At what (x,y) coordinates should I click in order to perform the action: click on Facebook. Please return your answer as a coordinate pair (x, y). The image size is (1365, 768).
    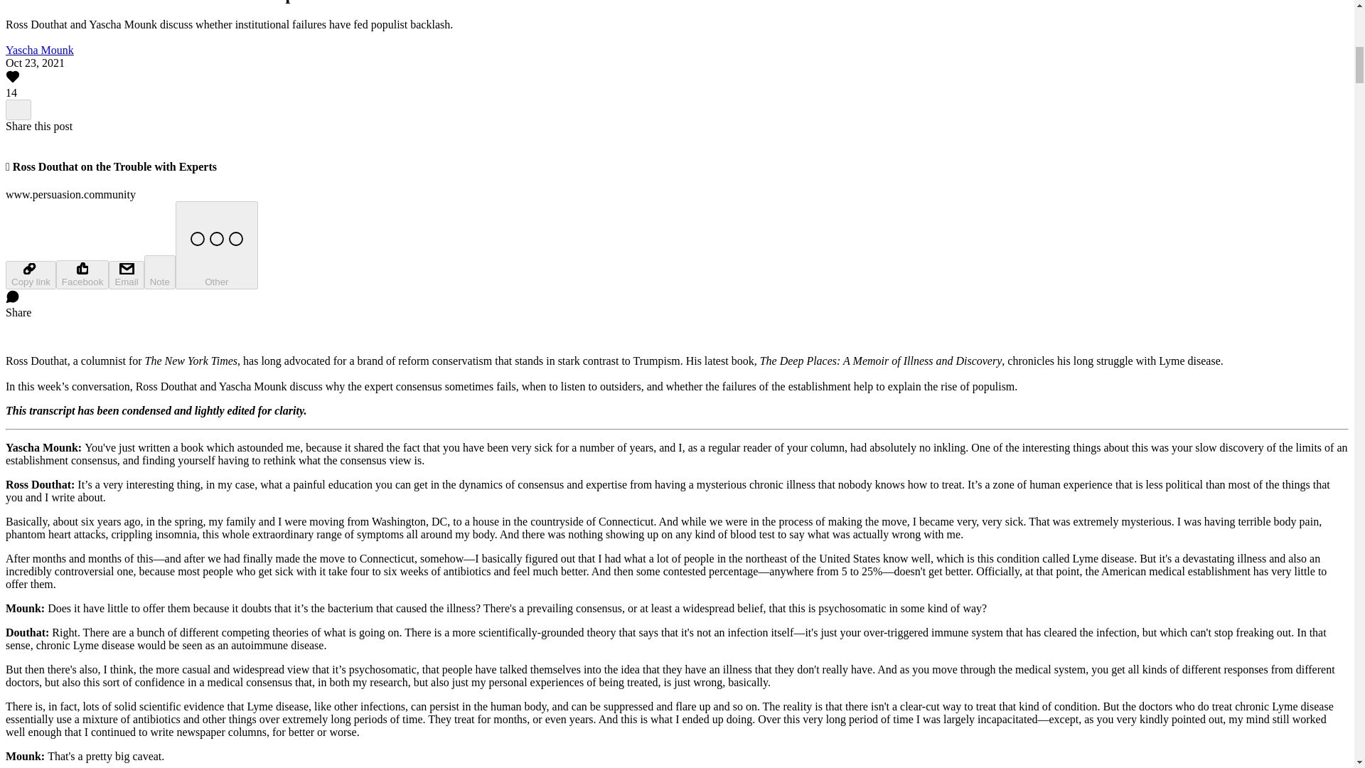
    Looking at the image, I should click on (82, 274).